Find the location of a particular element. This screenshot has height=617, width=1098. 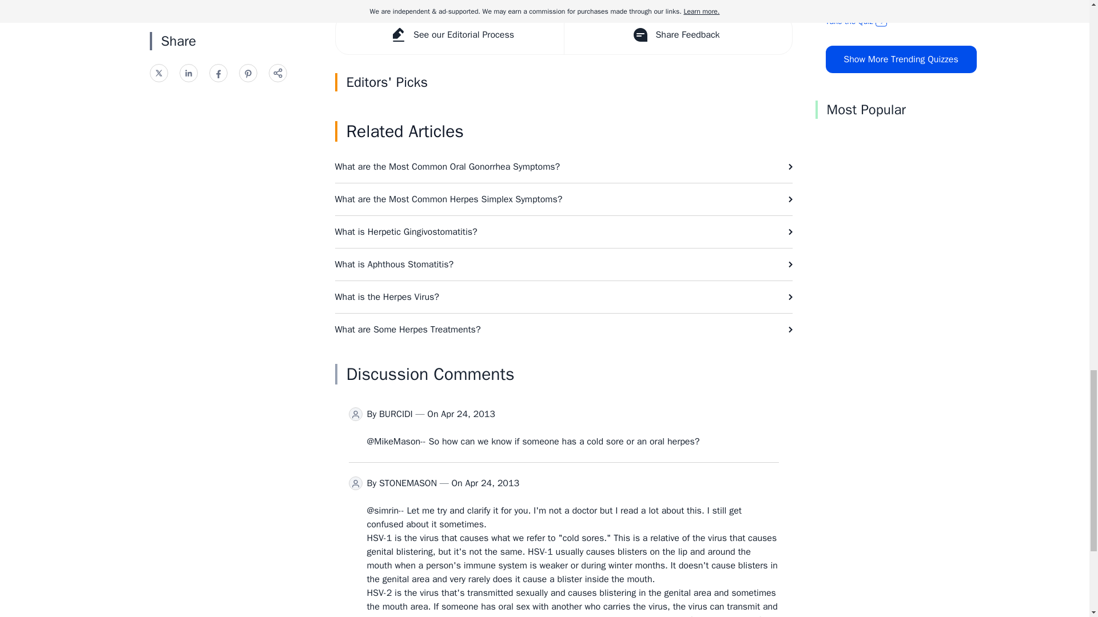

What are the Most Common Herpes Simplex Symptoms? is located at coordinates (564, 199).